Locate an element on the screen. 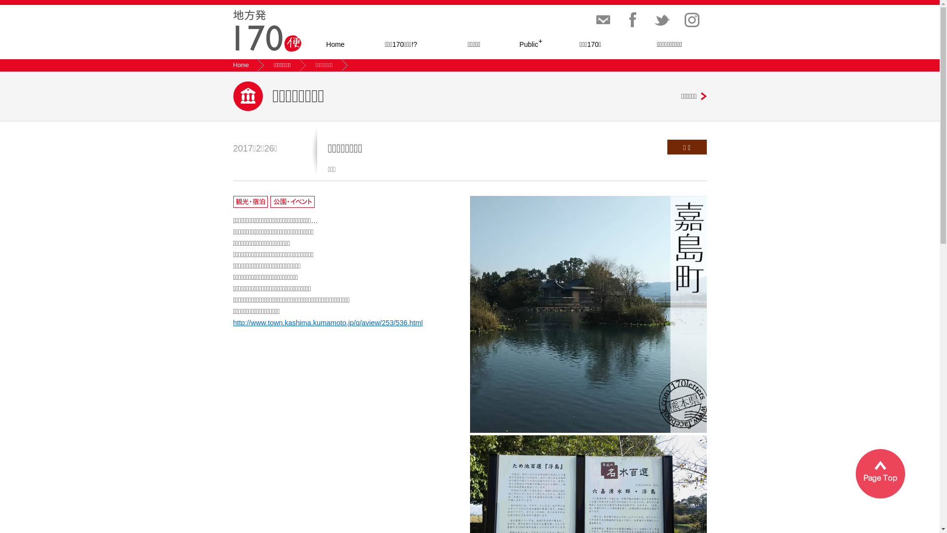  Home is located at coordinates (335, 44).